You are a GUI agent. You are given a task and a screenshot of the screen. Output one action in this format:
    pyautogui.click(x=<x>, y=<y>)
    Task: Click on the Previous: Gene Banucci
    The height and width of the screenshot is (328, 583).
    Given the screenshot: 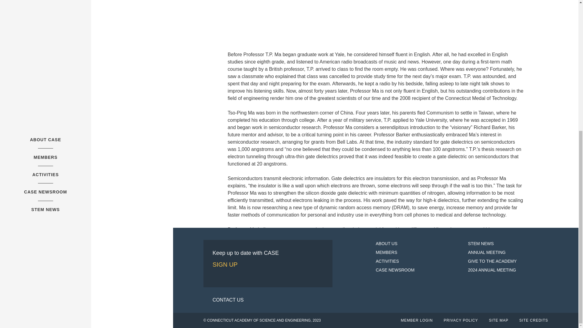 What is the action you would take?
    pyautogui.click(x=257, y=299)
    